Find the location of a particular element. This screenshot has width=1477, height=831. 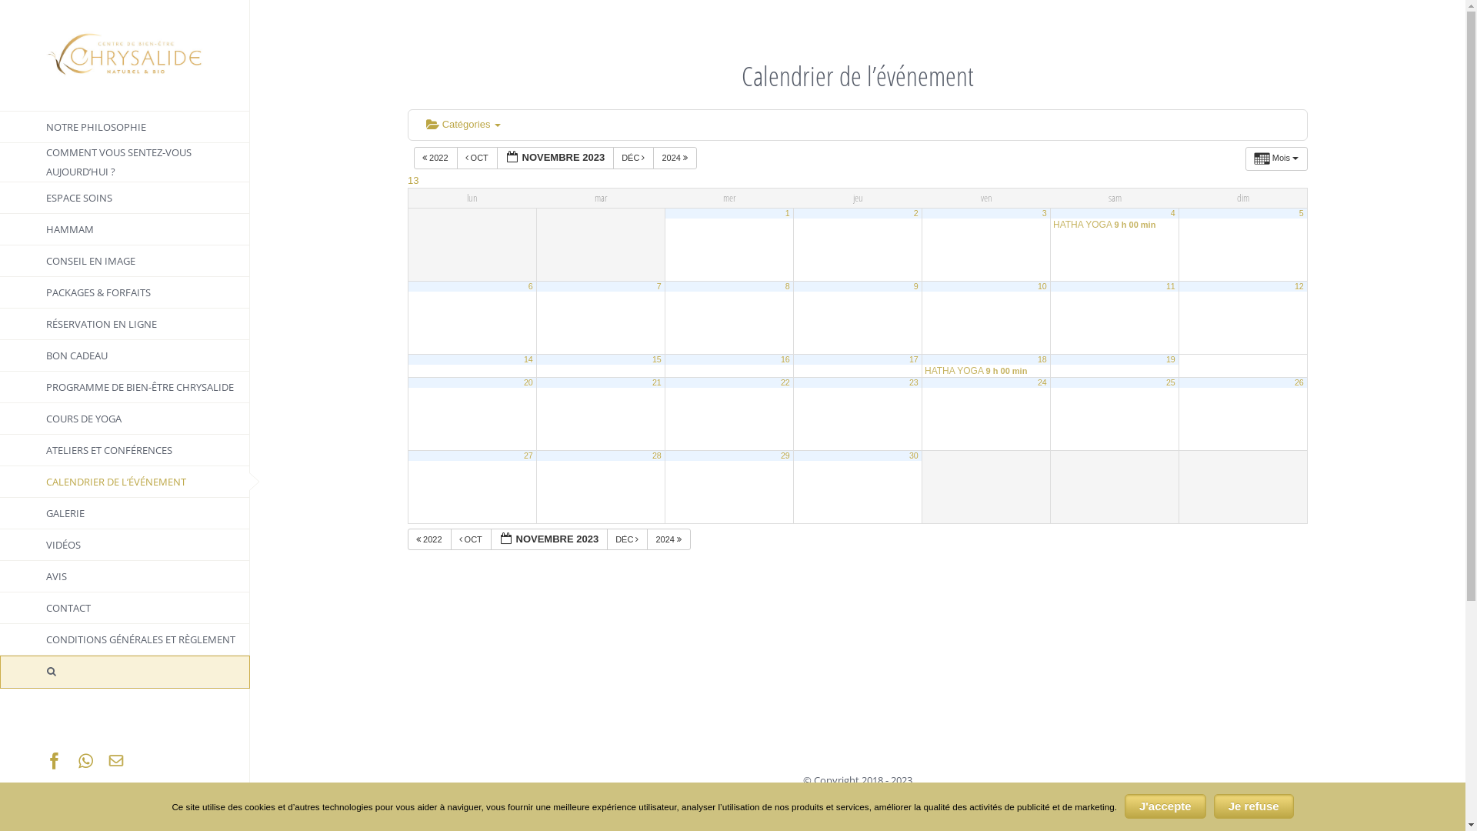

30 is located at coordinates (914, 455).